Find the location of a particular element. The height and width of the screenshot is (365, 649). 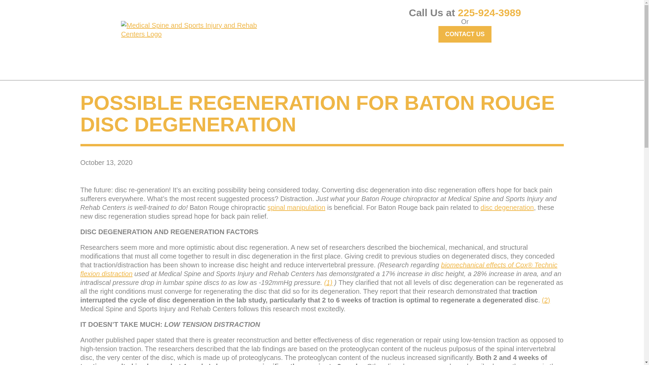

Medical Spine and Sports Injury and Rehab Centers Home is located at coordinates (199, 30).